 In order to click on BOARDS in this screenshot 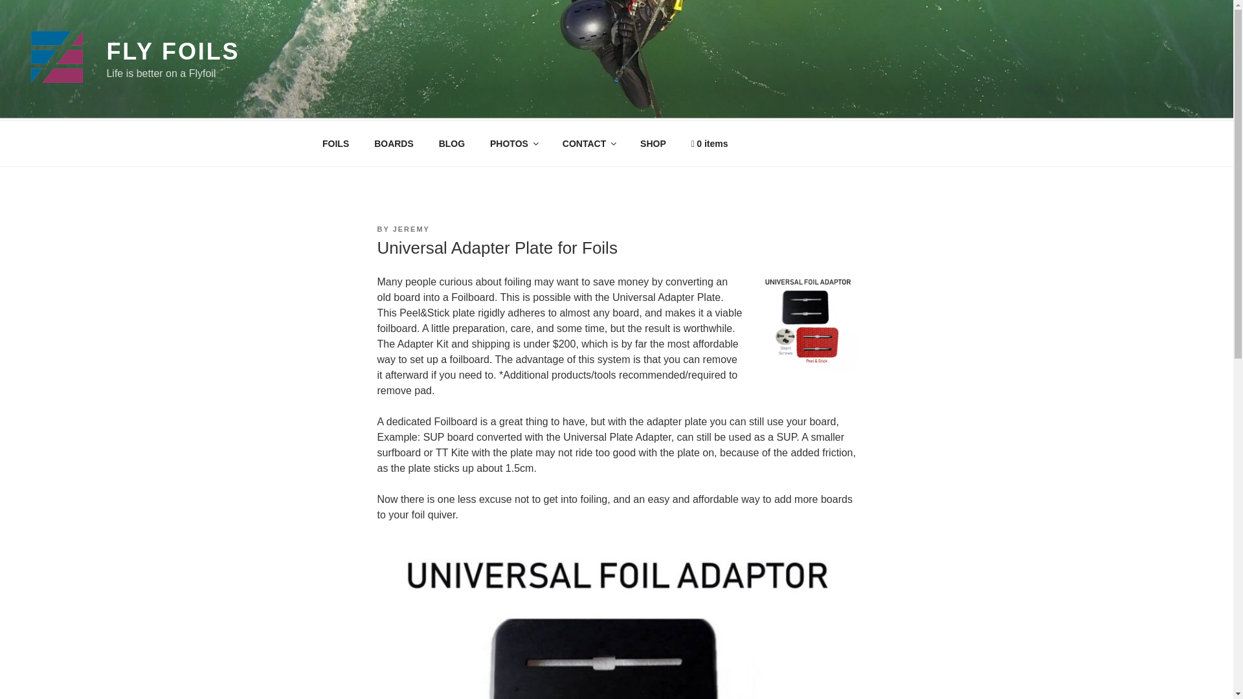, I will do `click(394, 144)`.